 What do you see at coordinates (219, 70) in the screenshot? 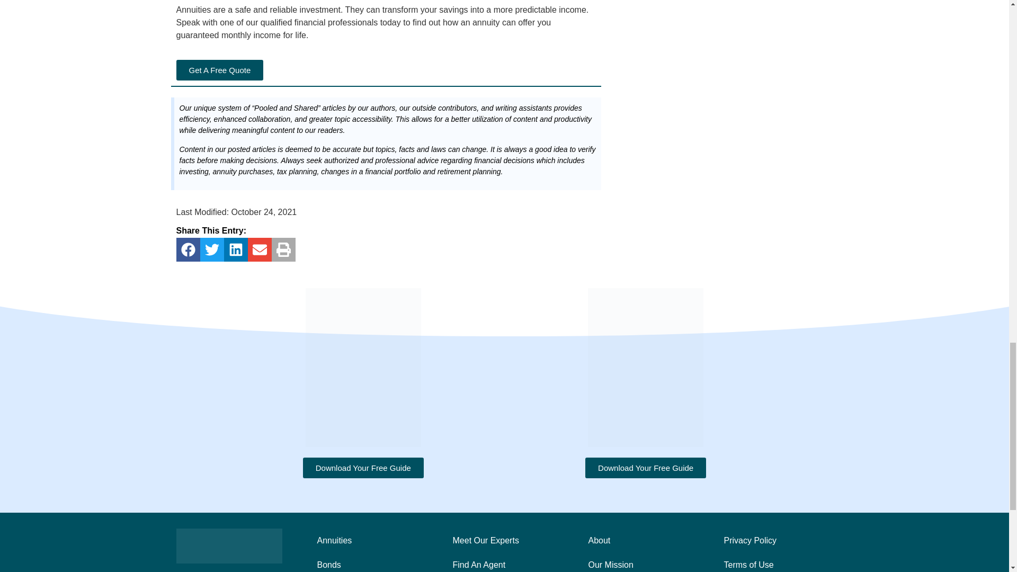
I see `Get A Free Quote` at bounding box center [219, 70].